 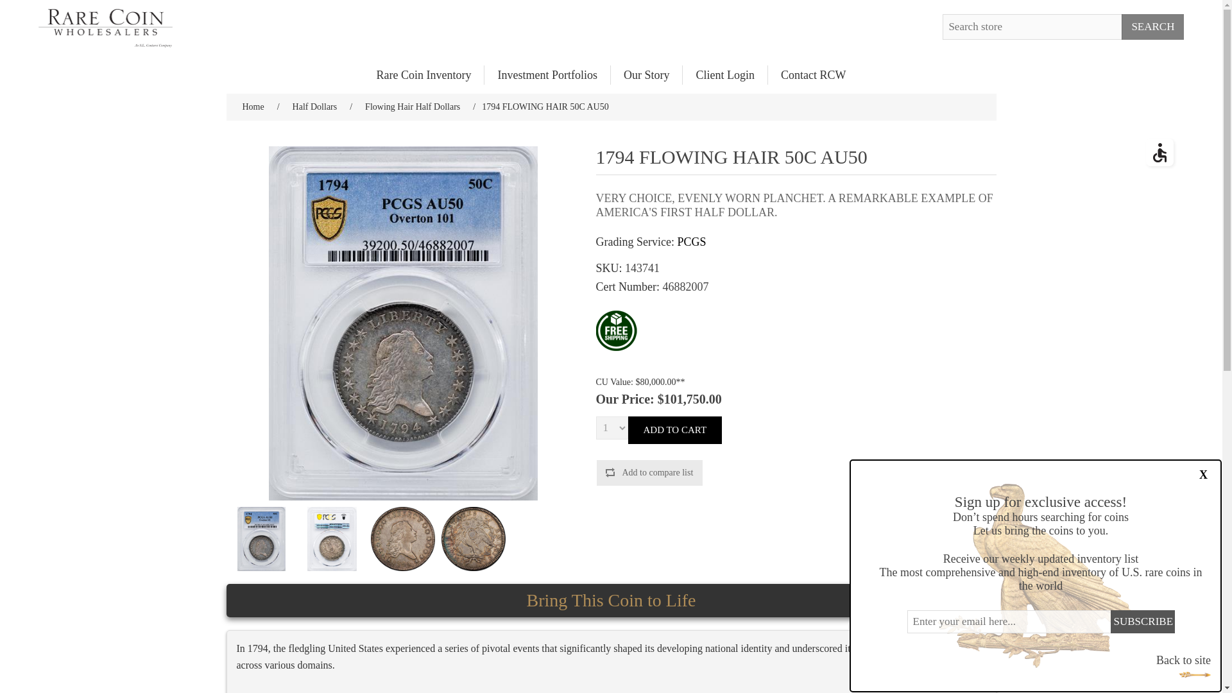 I want to click on Add to cart, so click(x=674, y=430).